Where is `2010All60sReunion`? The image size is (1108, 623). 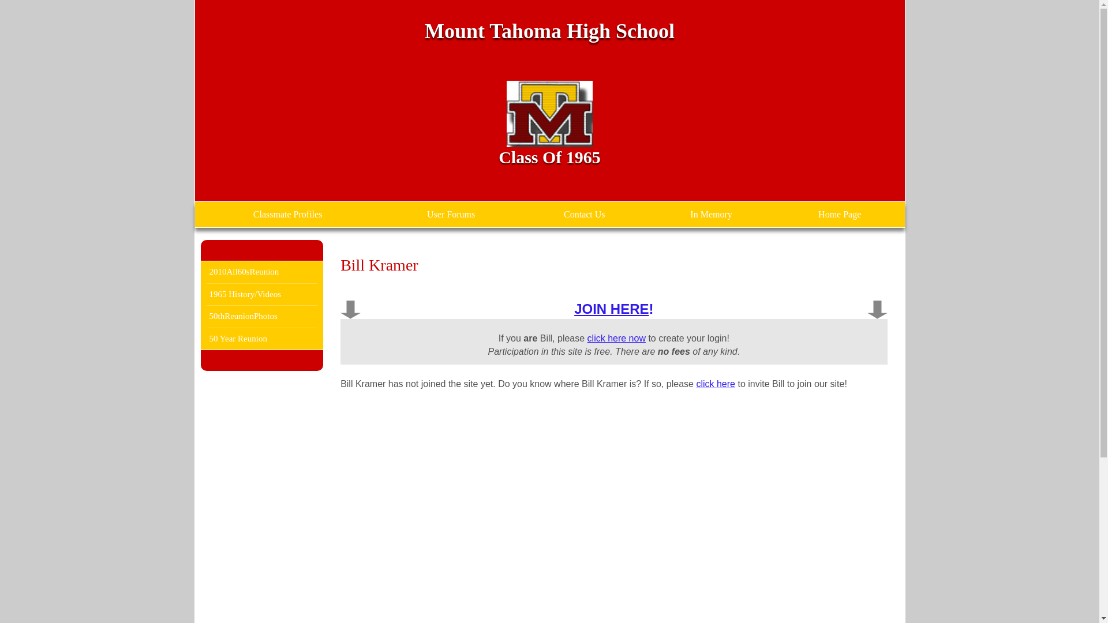
2010All60sReunion is located at coordinates (262, 271).